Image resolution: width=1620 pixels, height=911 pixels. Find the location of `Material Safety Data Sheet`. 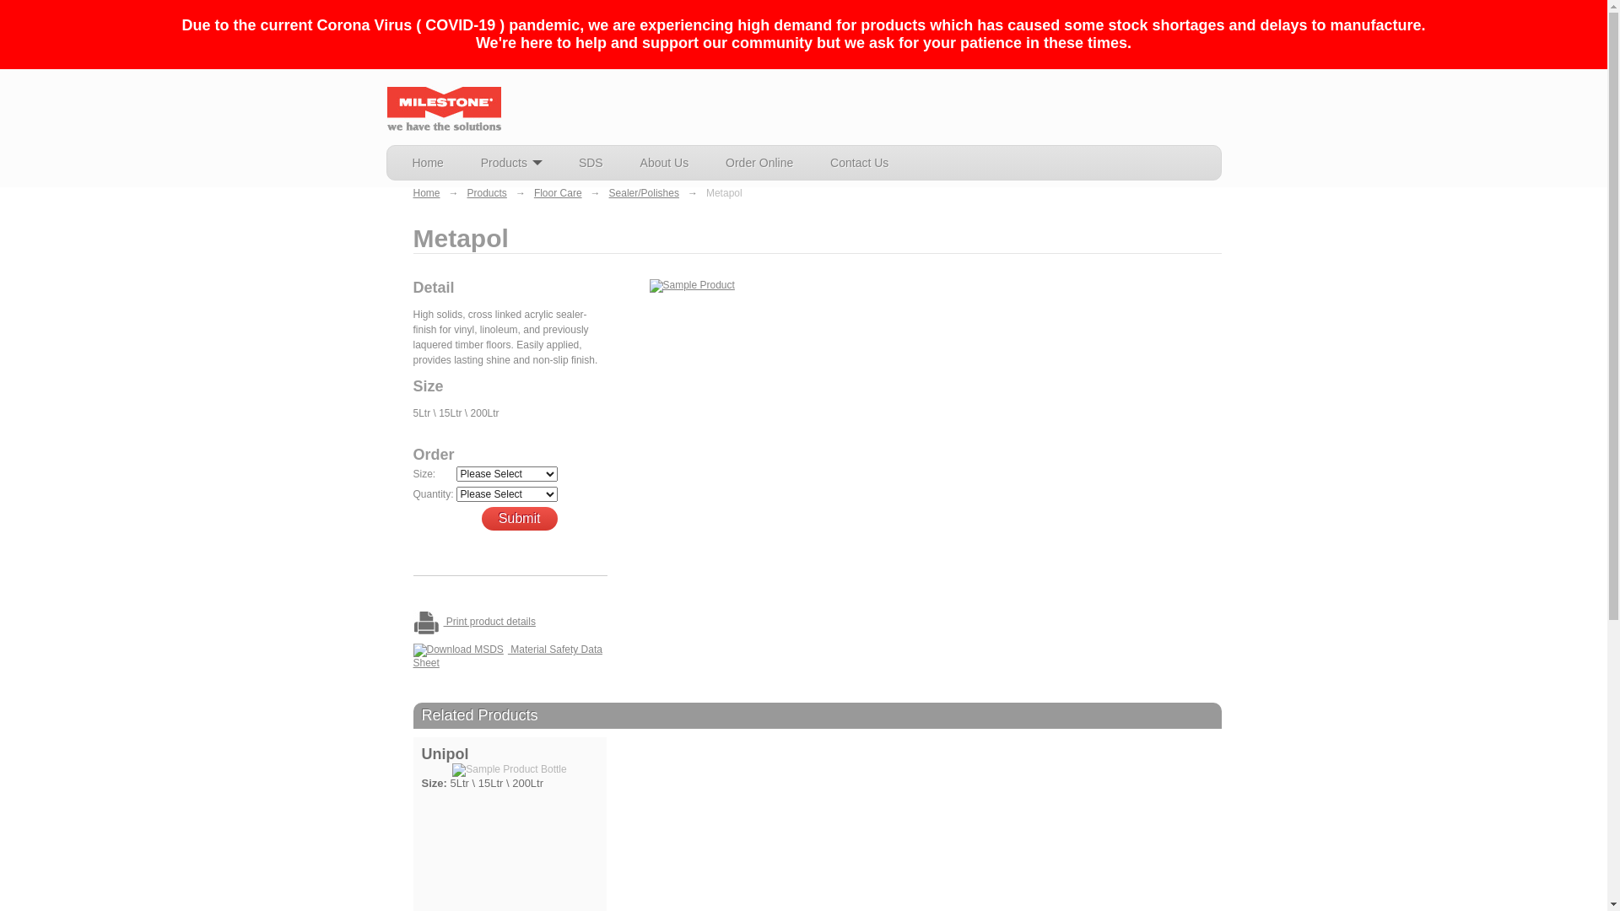

Material Safety Data Sheet is located at coordinates (510, 656).